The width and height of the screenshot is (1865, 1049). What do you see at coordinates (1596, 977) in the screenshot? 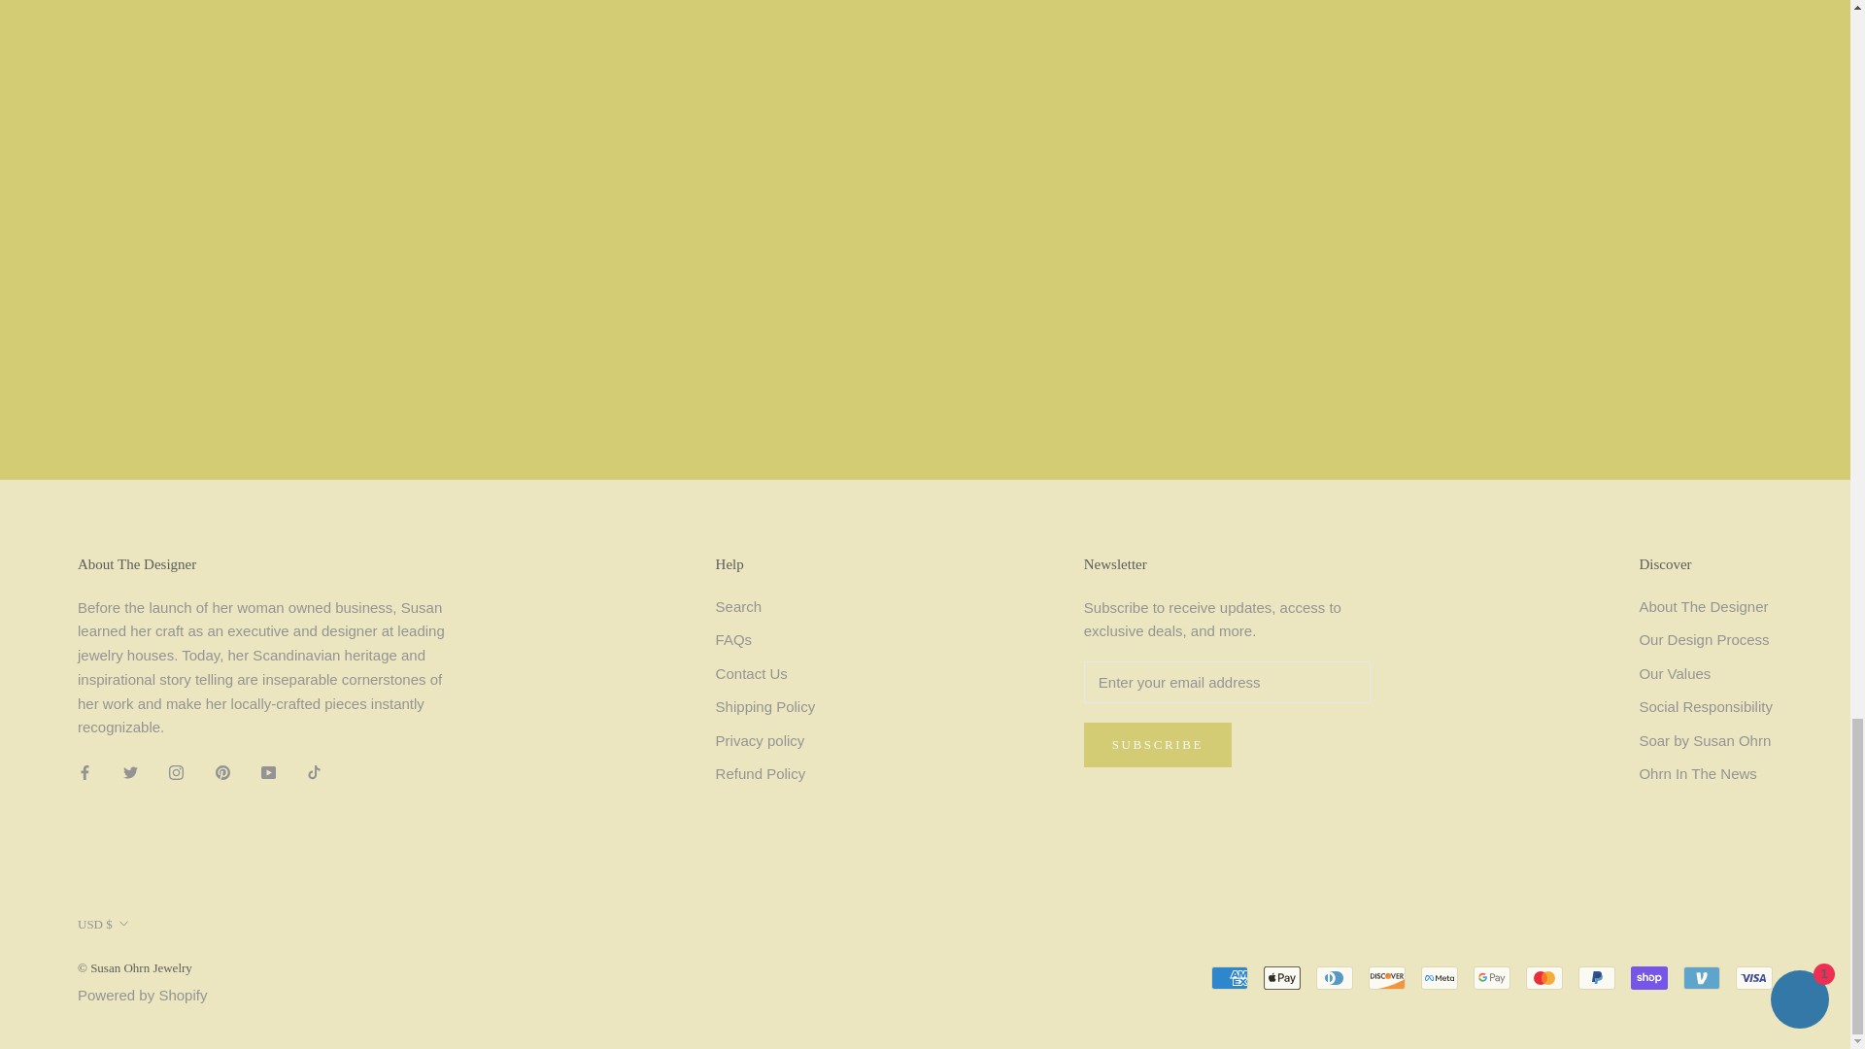
I see `PayPal` at bounding box center [1596, 977].